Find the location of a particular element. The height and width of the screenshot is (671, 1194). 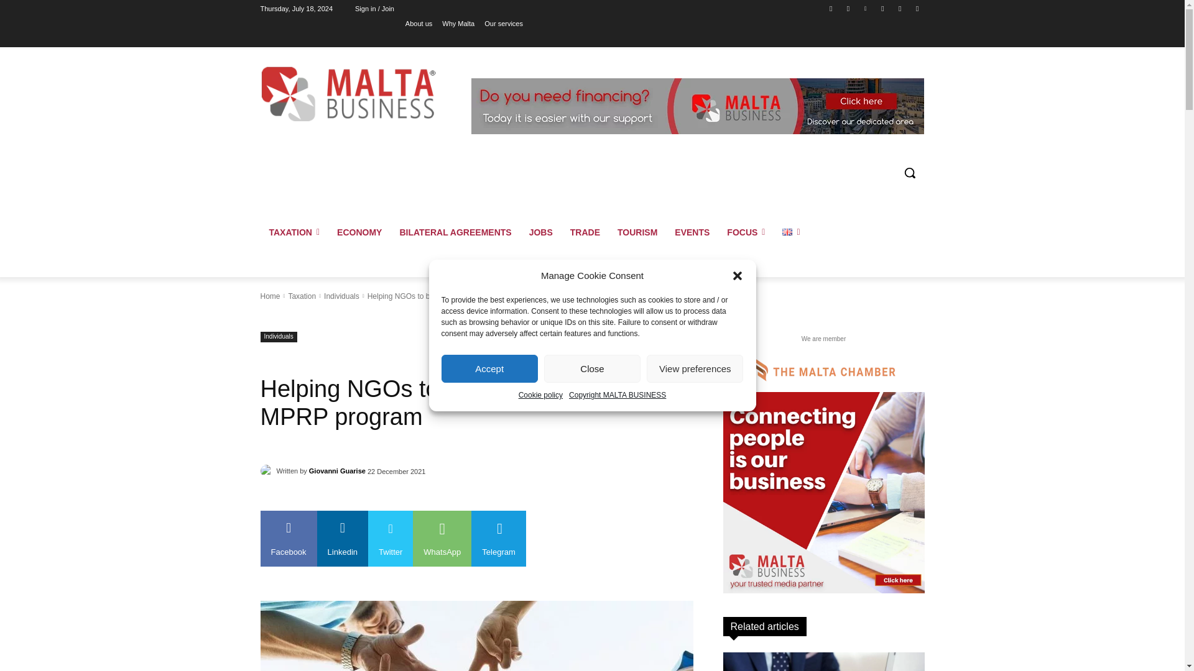

Malta Business is located at coordinates (349, 93).